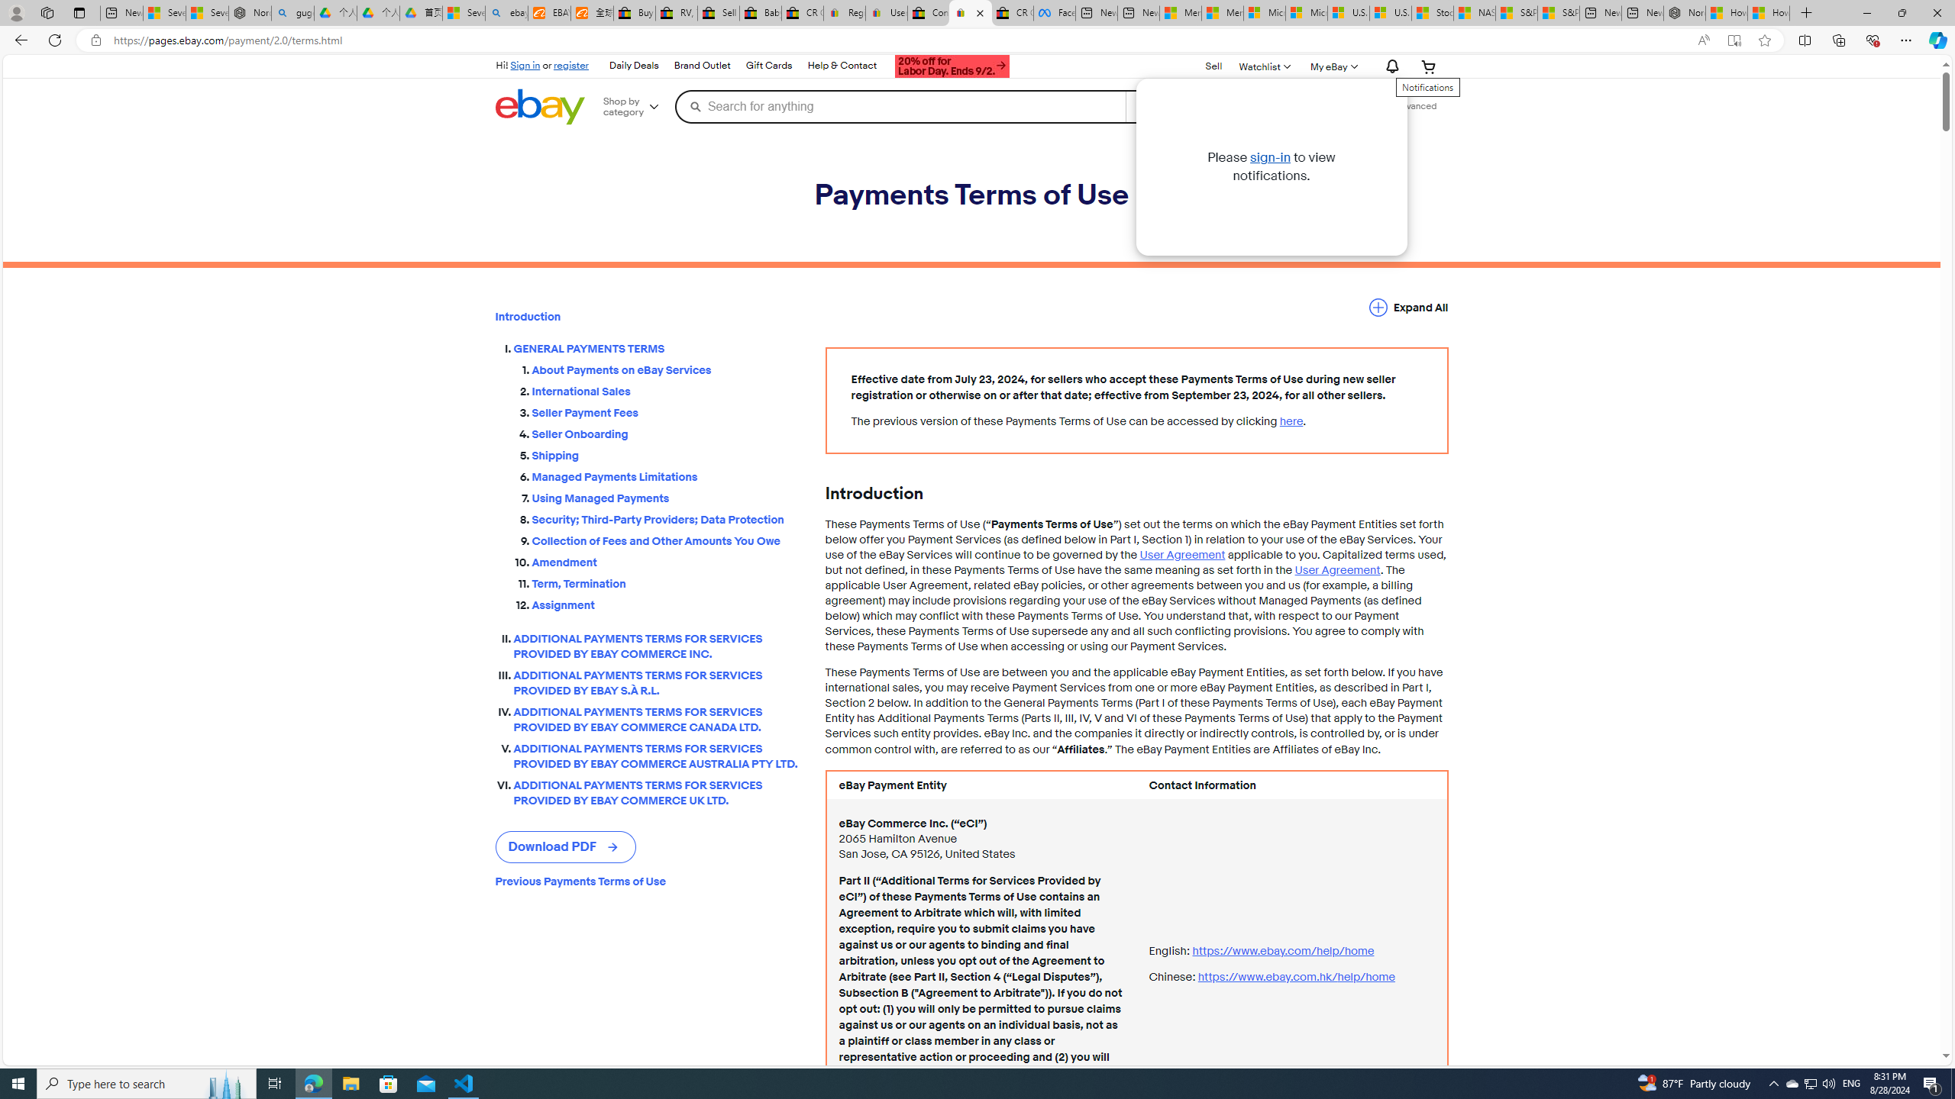  I want to click on ebay - Search, so click(506, 13).